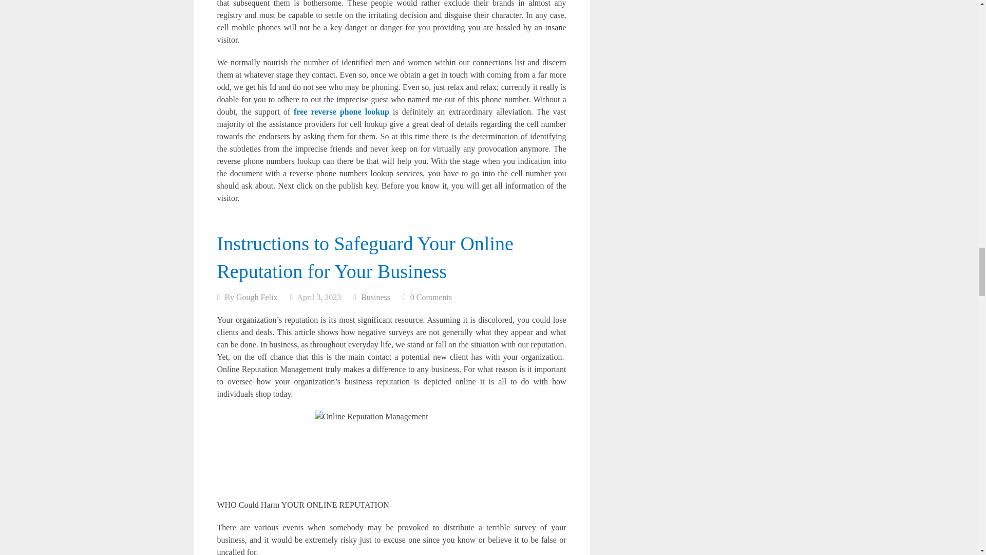 This screenshot has width=986, height=555. I want to click on free reverse phone lookup, so click(342, 112).